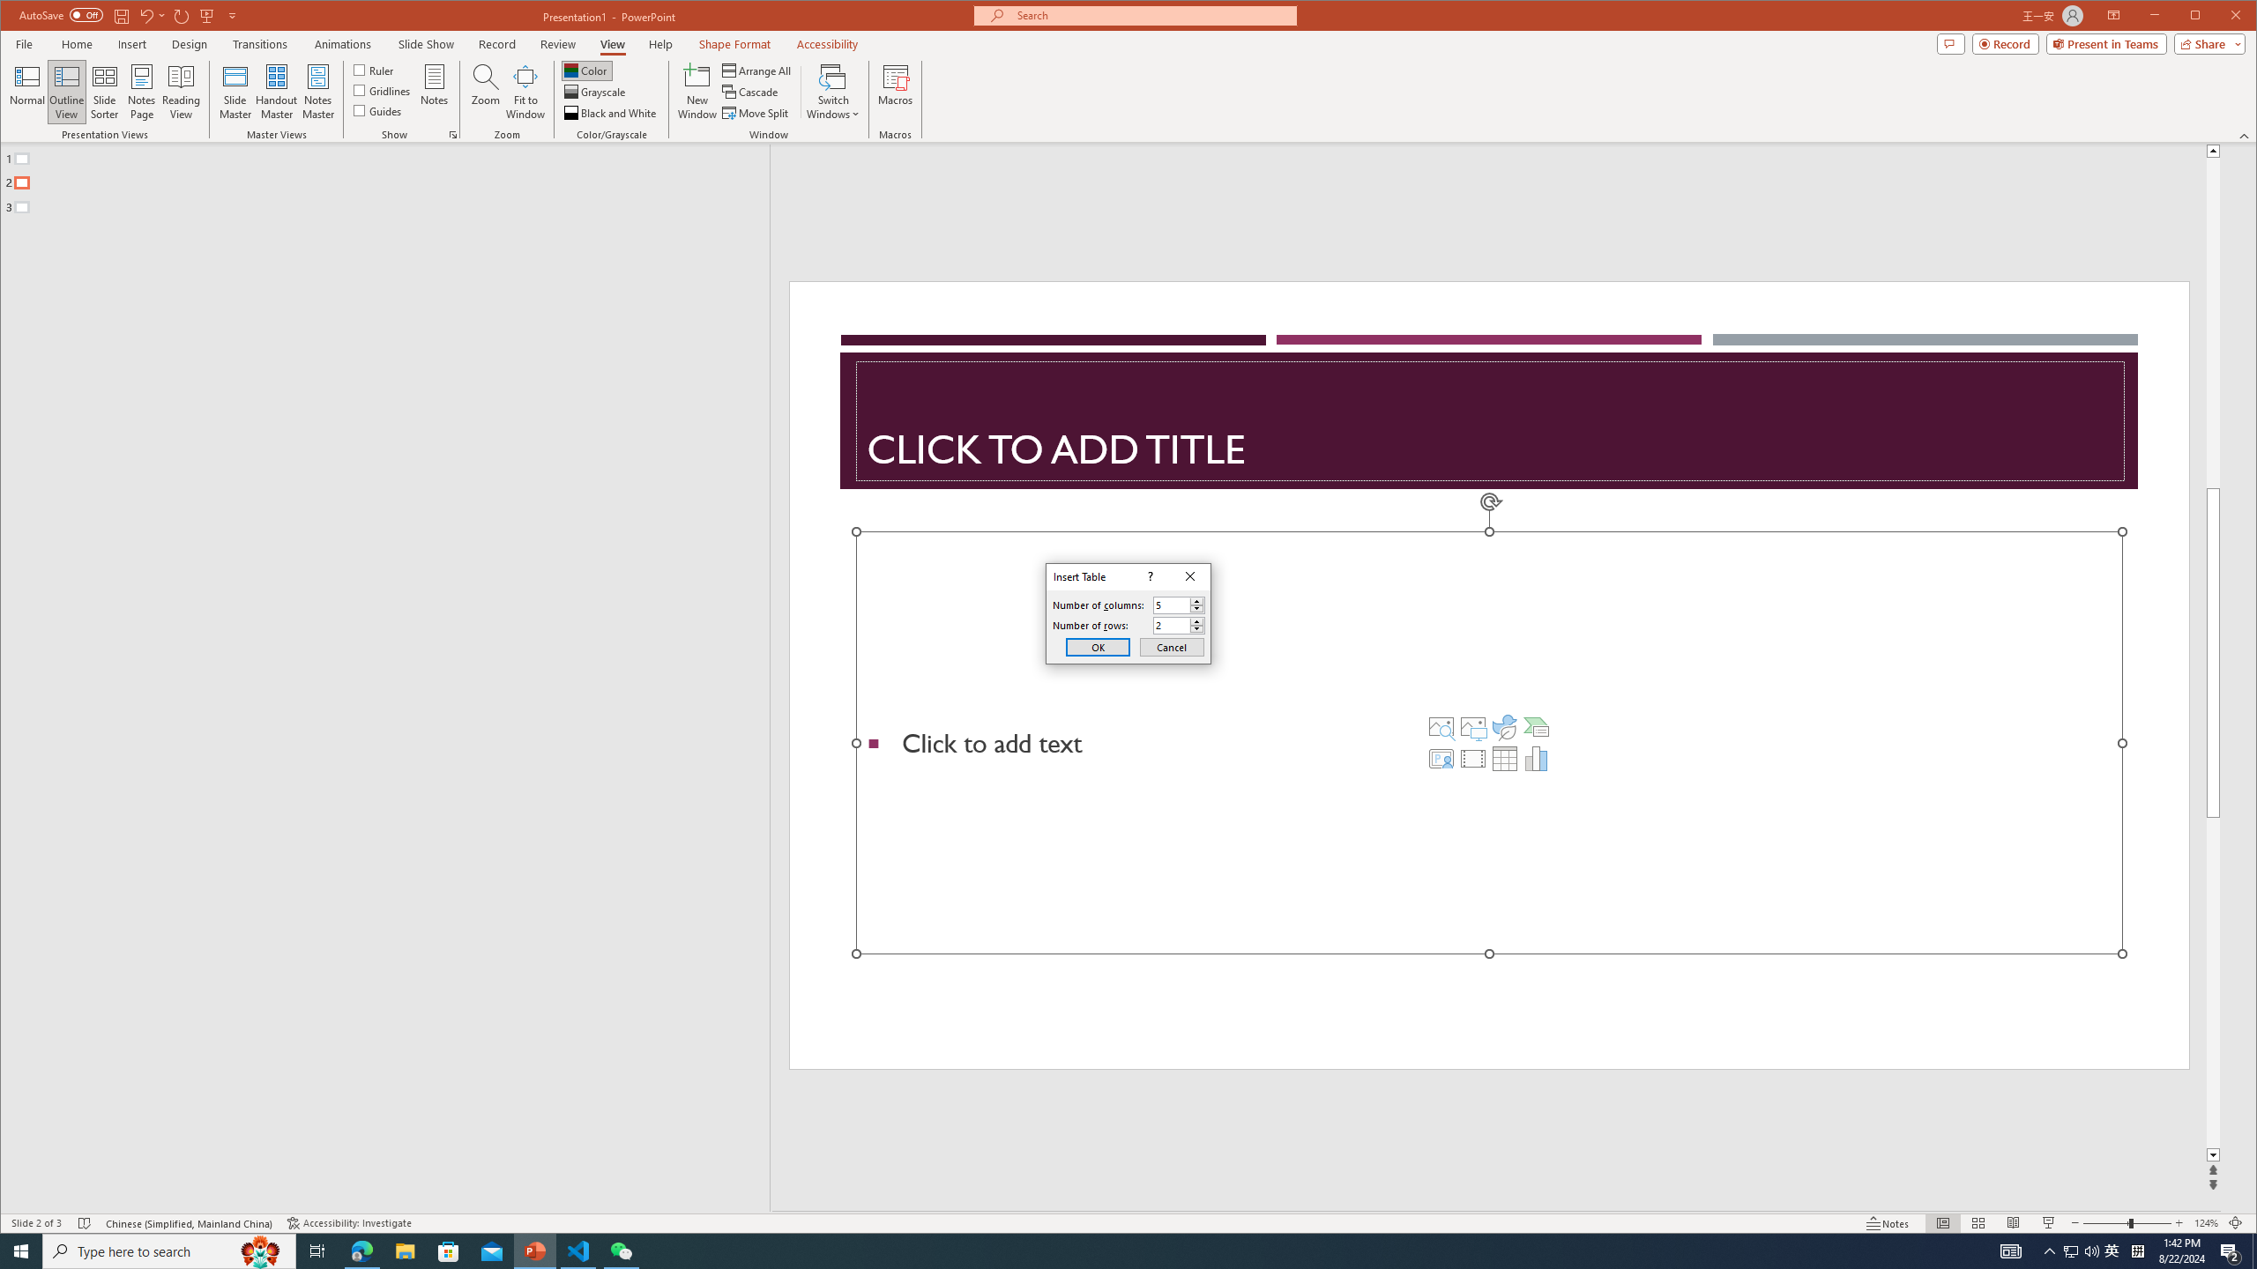 This screenshot has height=1269, width=2257. Describe the element at coordinates (141, 92) in the screenshot. I see `Notes Page` at that location.